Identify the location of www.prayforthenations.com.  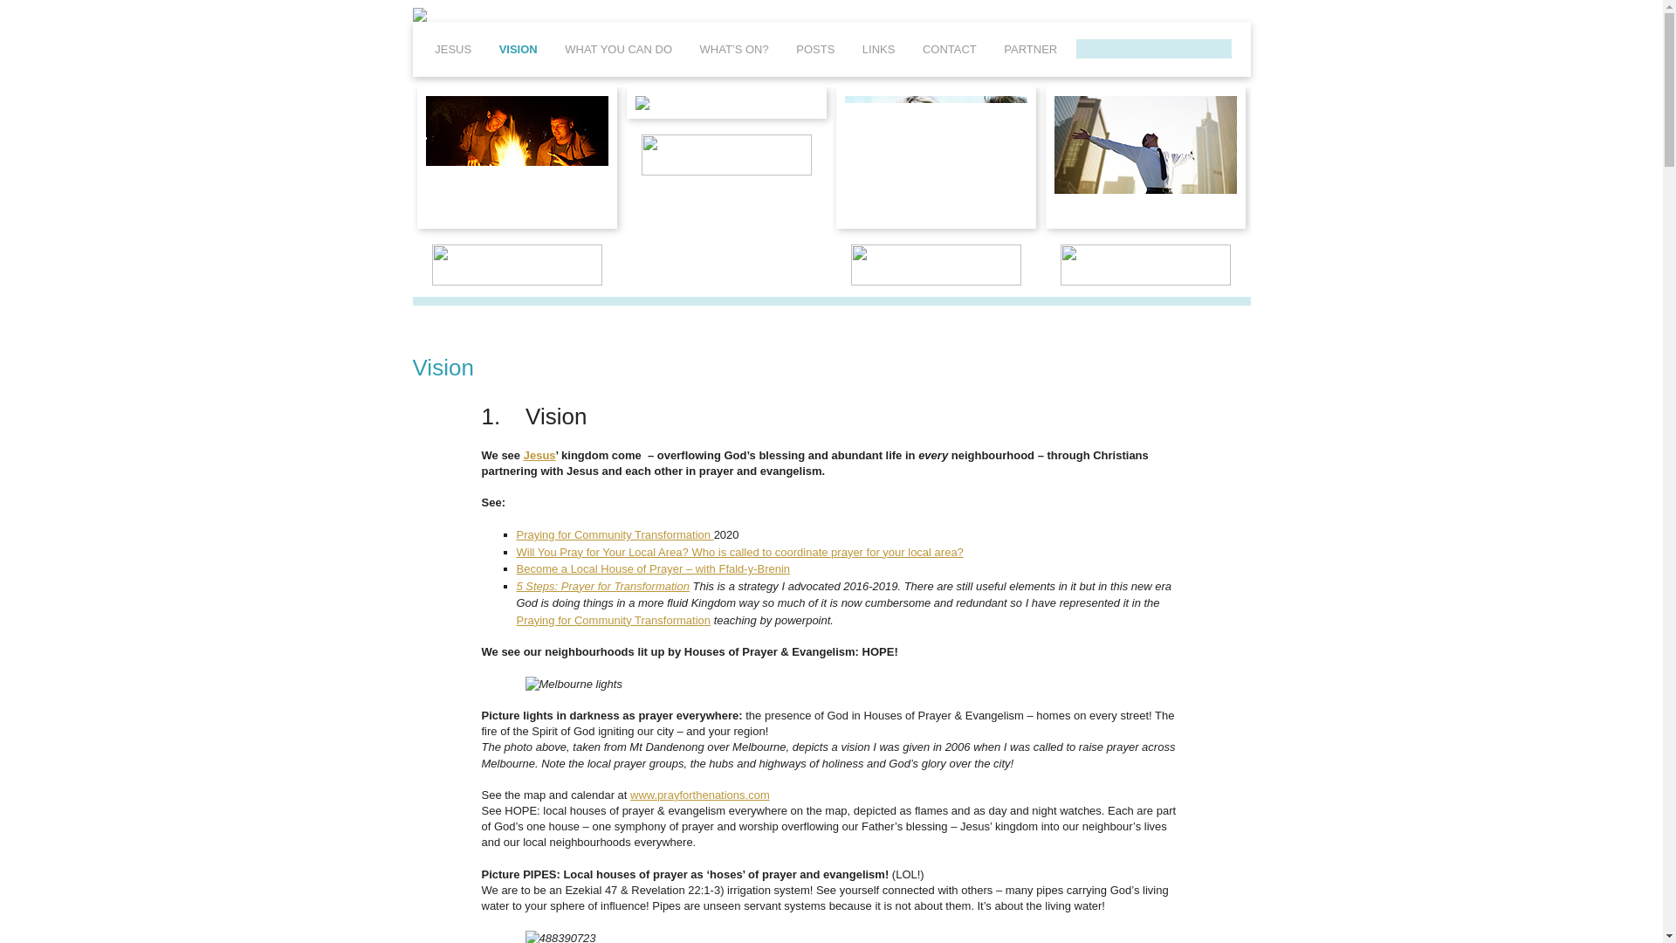
(699, 795).